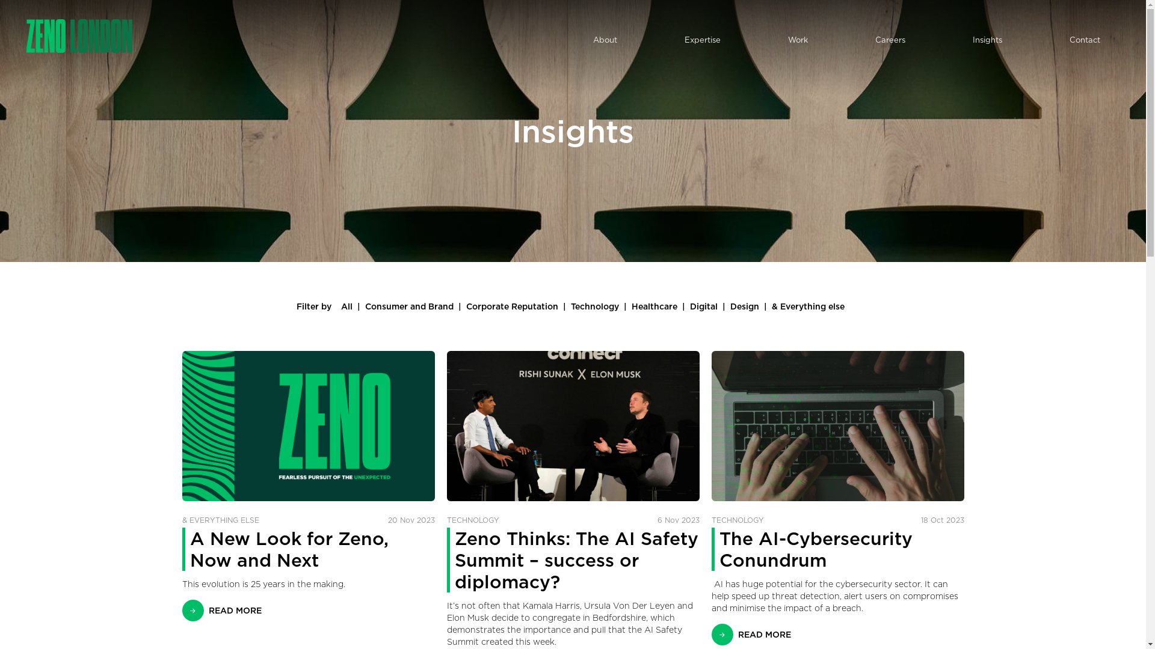  I want to click on Insights, so click(988, 40).